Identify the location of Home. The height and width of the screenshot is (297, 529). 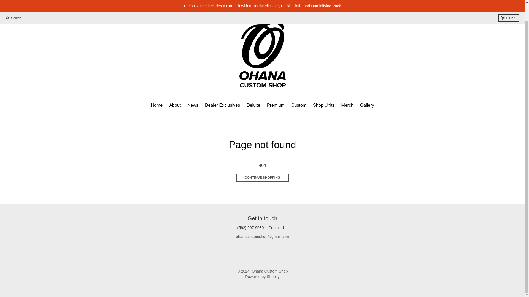
(156, 105).